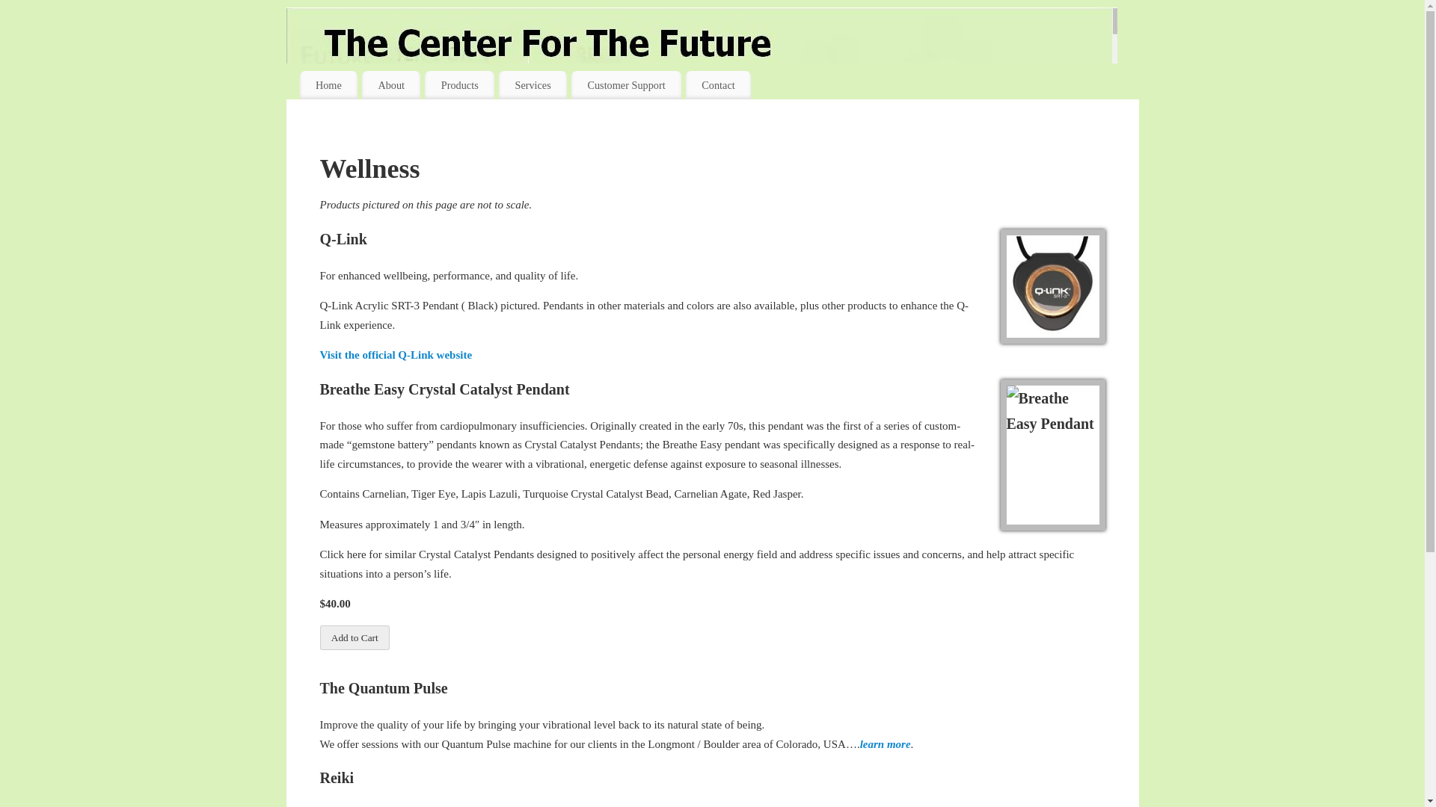 Image resolution: width=1436 pixels, height=807 pixels. What do you see at coordinates (390, 85) in the screenshot?
I see `About` at bounding box center [390, 85].